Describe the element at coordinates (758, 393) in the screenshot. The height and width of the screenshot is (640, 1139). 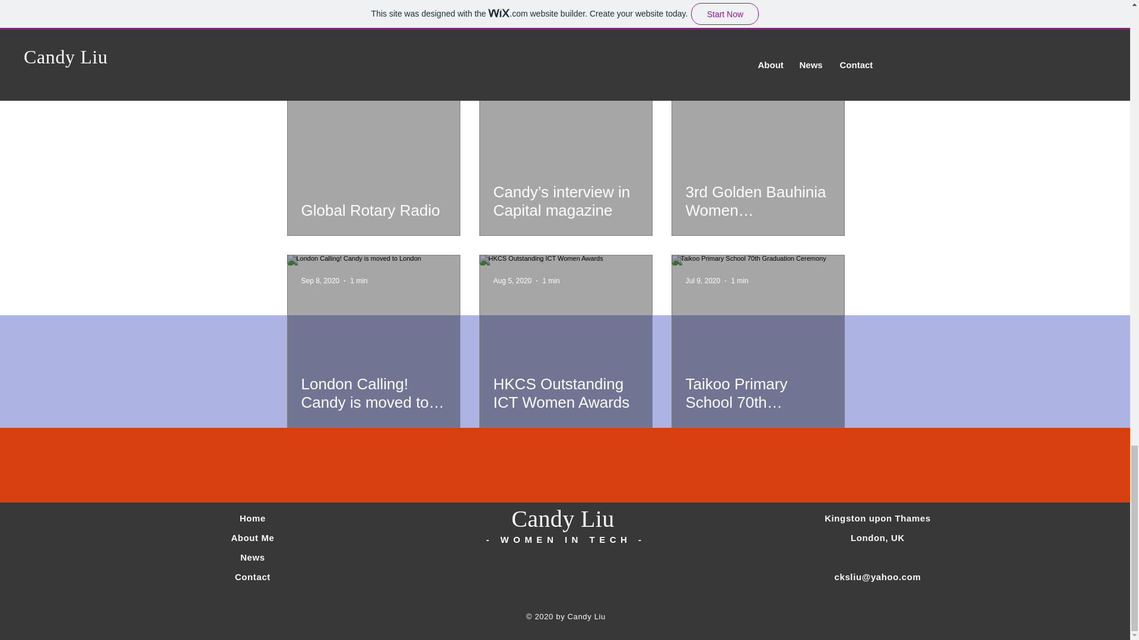
I see `Taikoo Primary School 70th Graduation Ceremony` at that location.